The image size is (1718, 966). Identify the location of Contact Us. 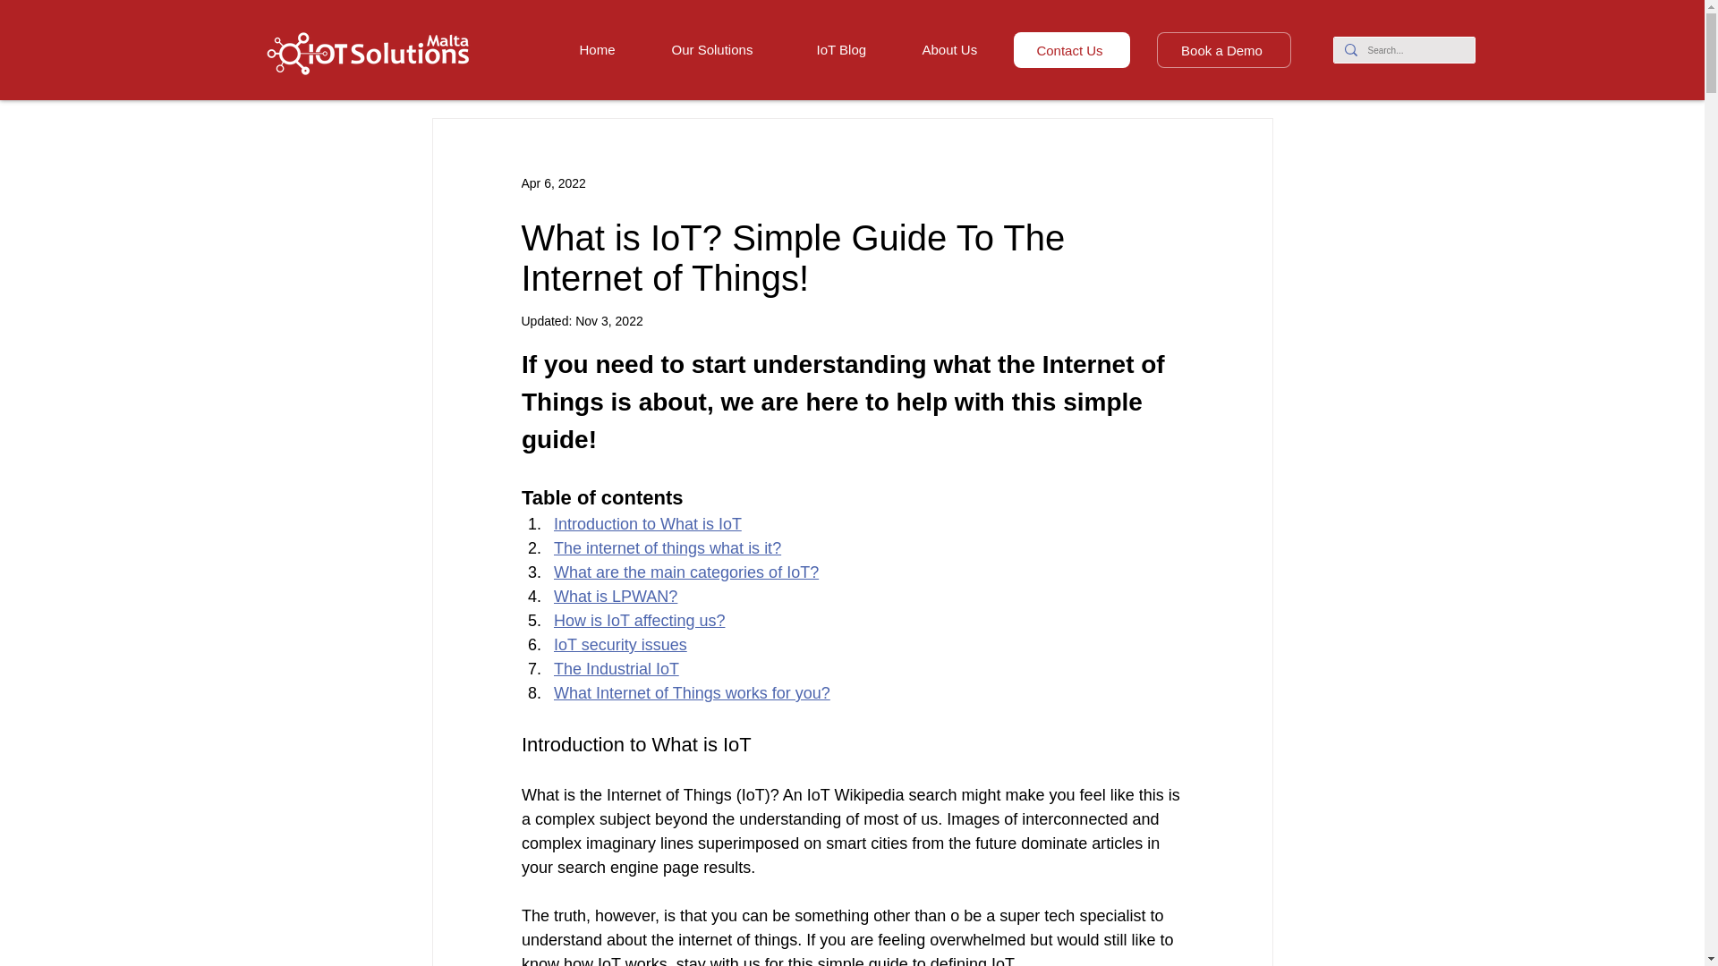
(1070, 49).